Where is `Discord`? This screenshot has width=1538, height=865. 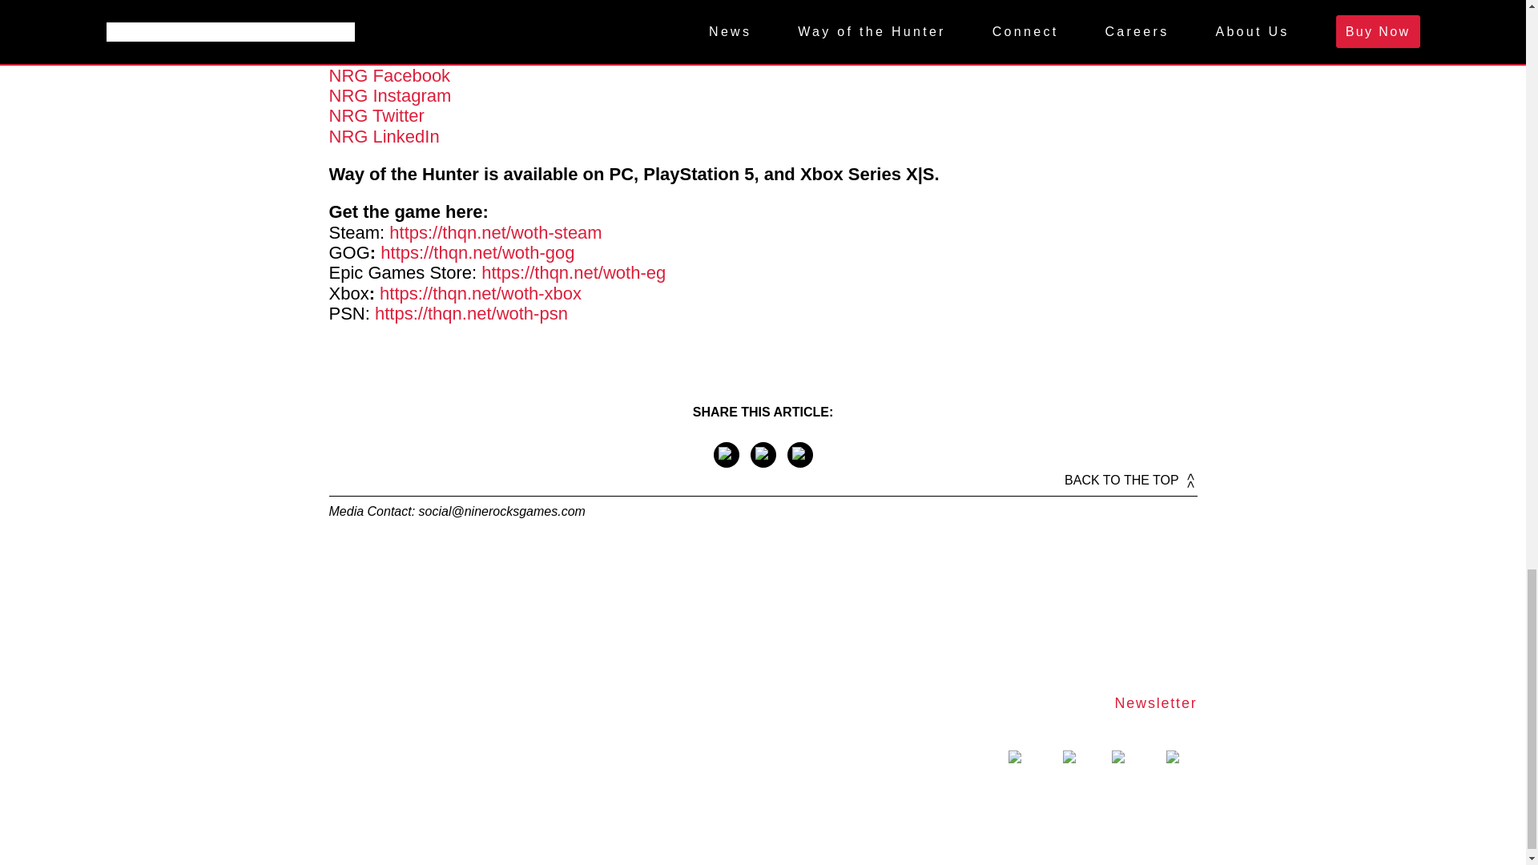 Discord is located at coordinates (359, 16).